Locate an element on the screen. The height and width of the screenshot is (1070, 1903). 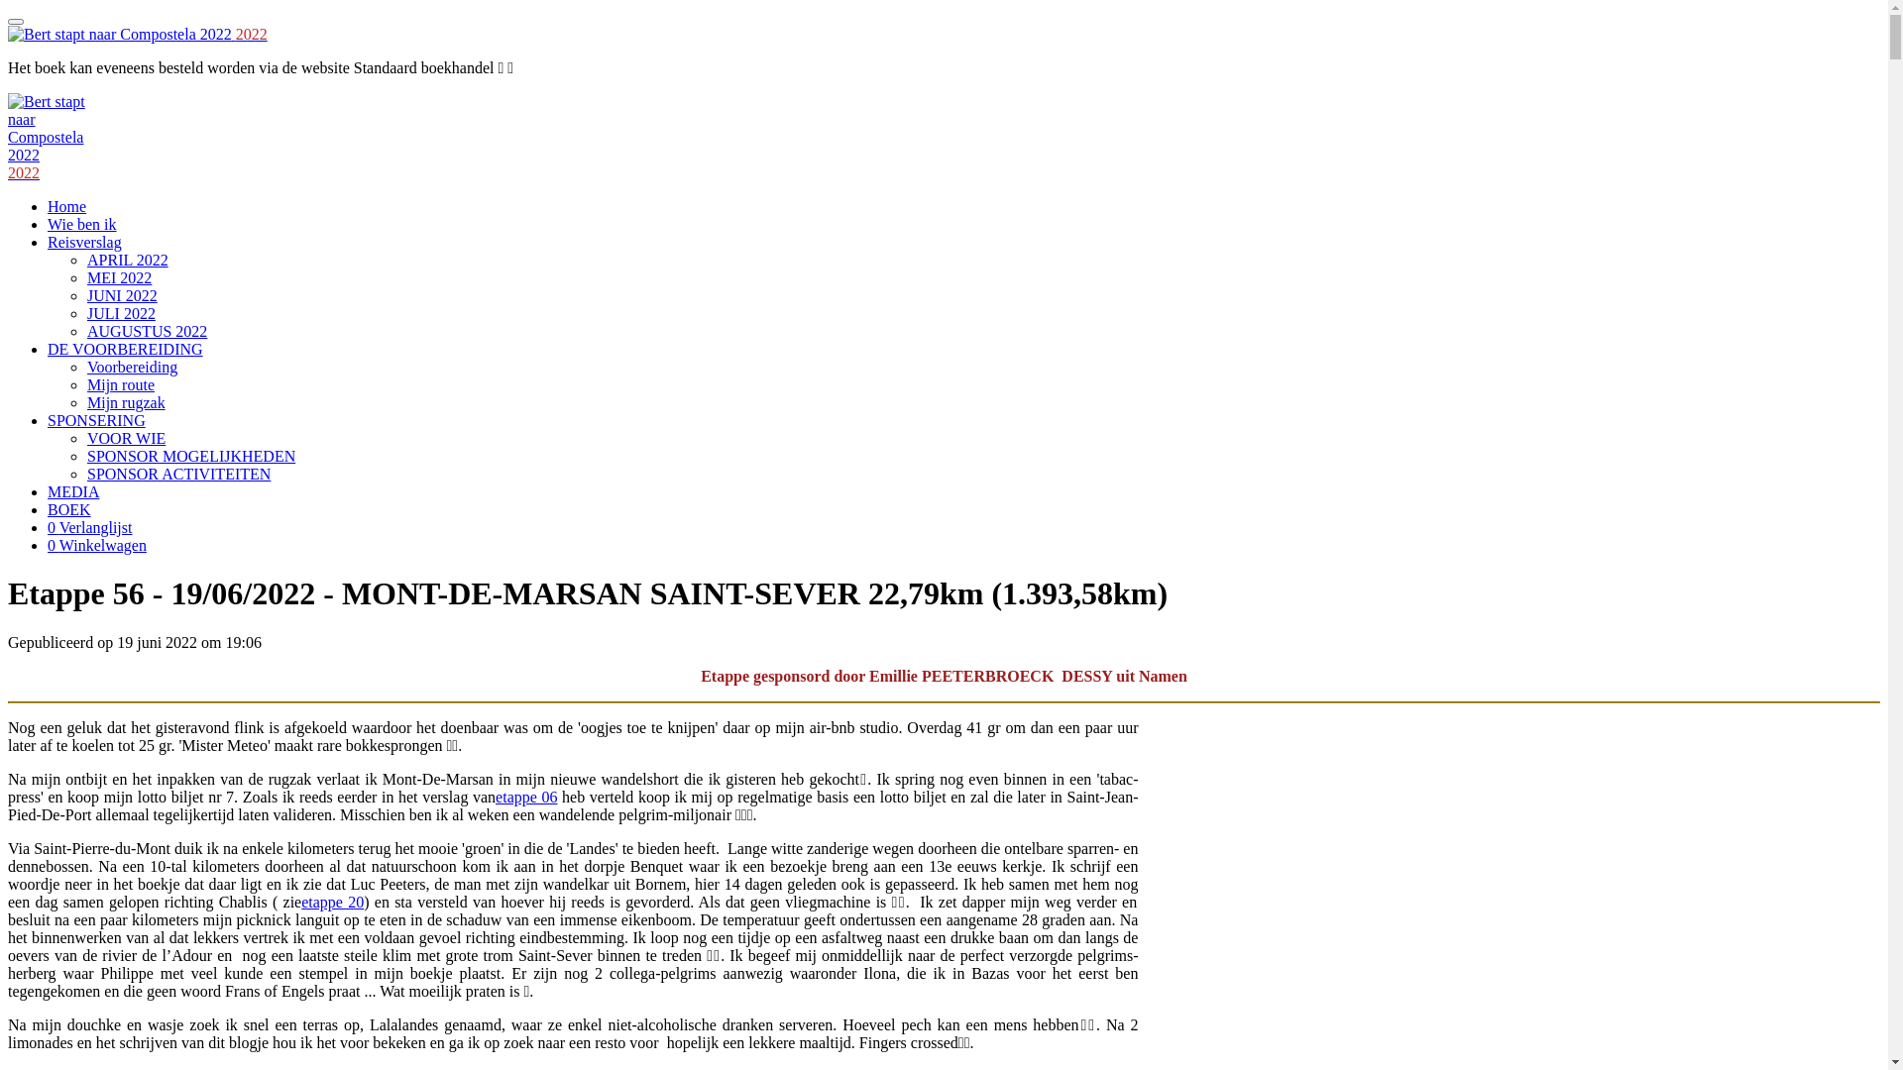
Bert stapt naar Compostela 2022 is located at coordinates (120, 35).